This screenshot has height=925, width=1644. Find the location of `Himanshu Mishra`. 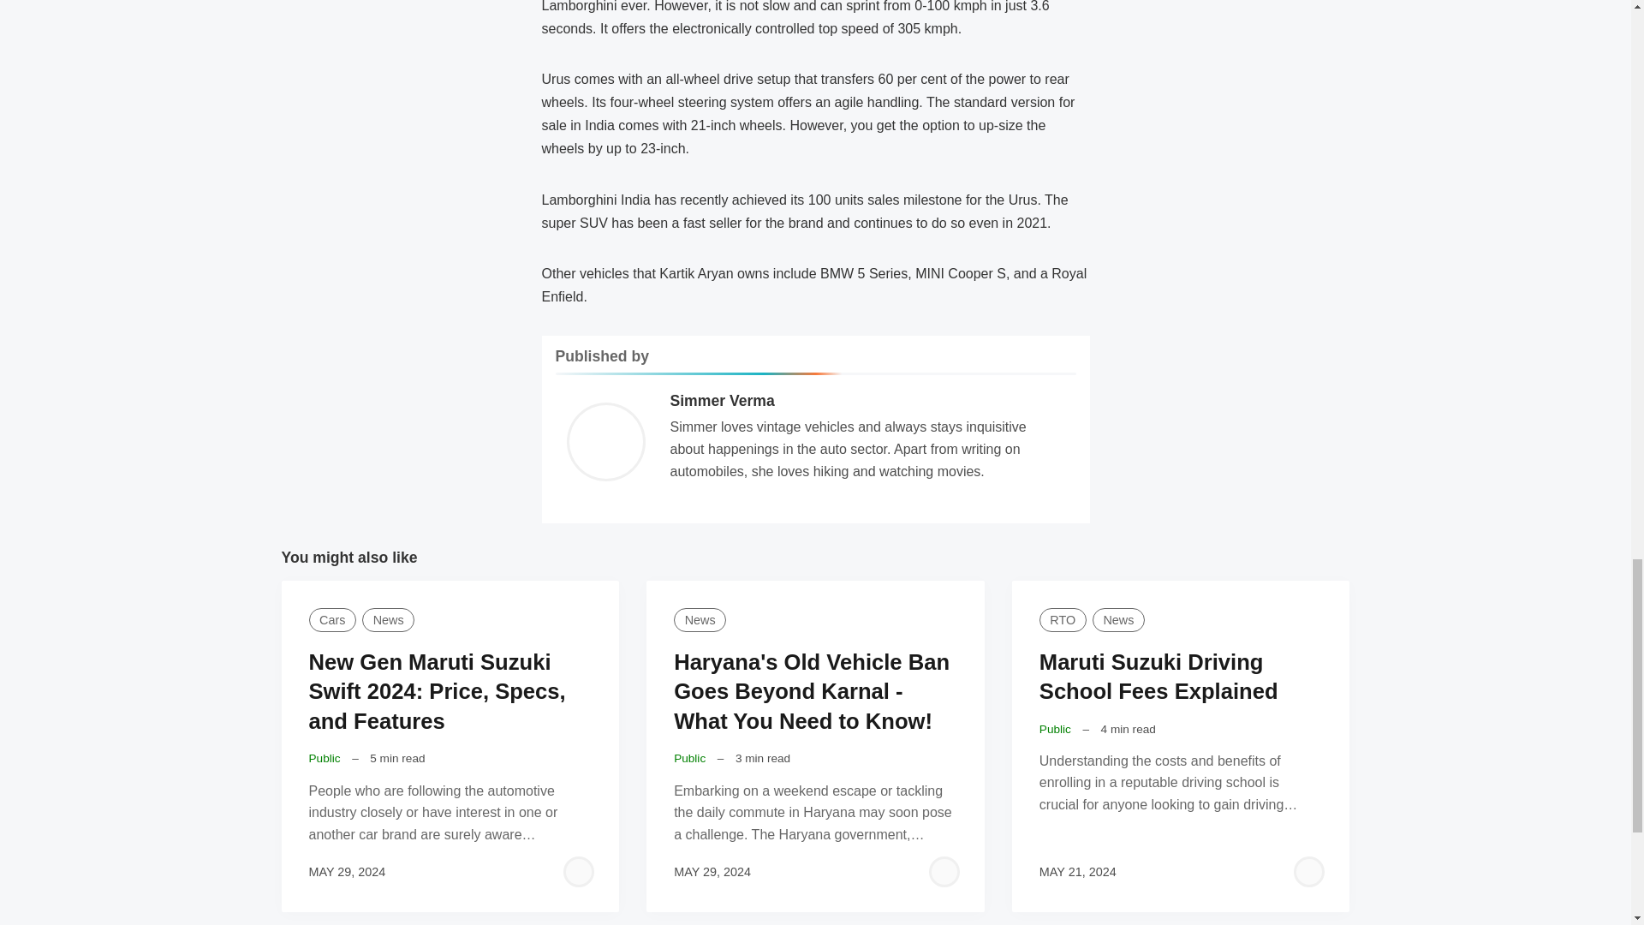

Himanshu Mishra is located at coordinates (579, 872).